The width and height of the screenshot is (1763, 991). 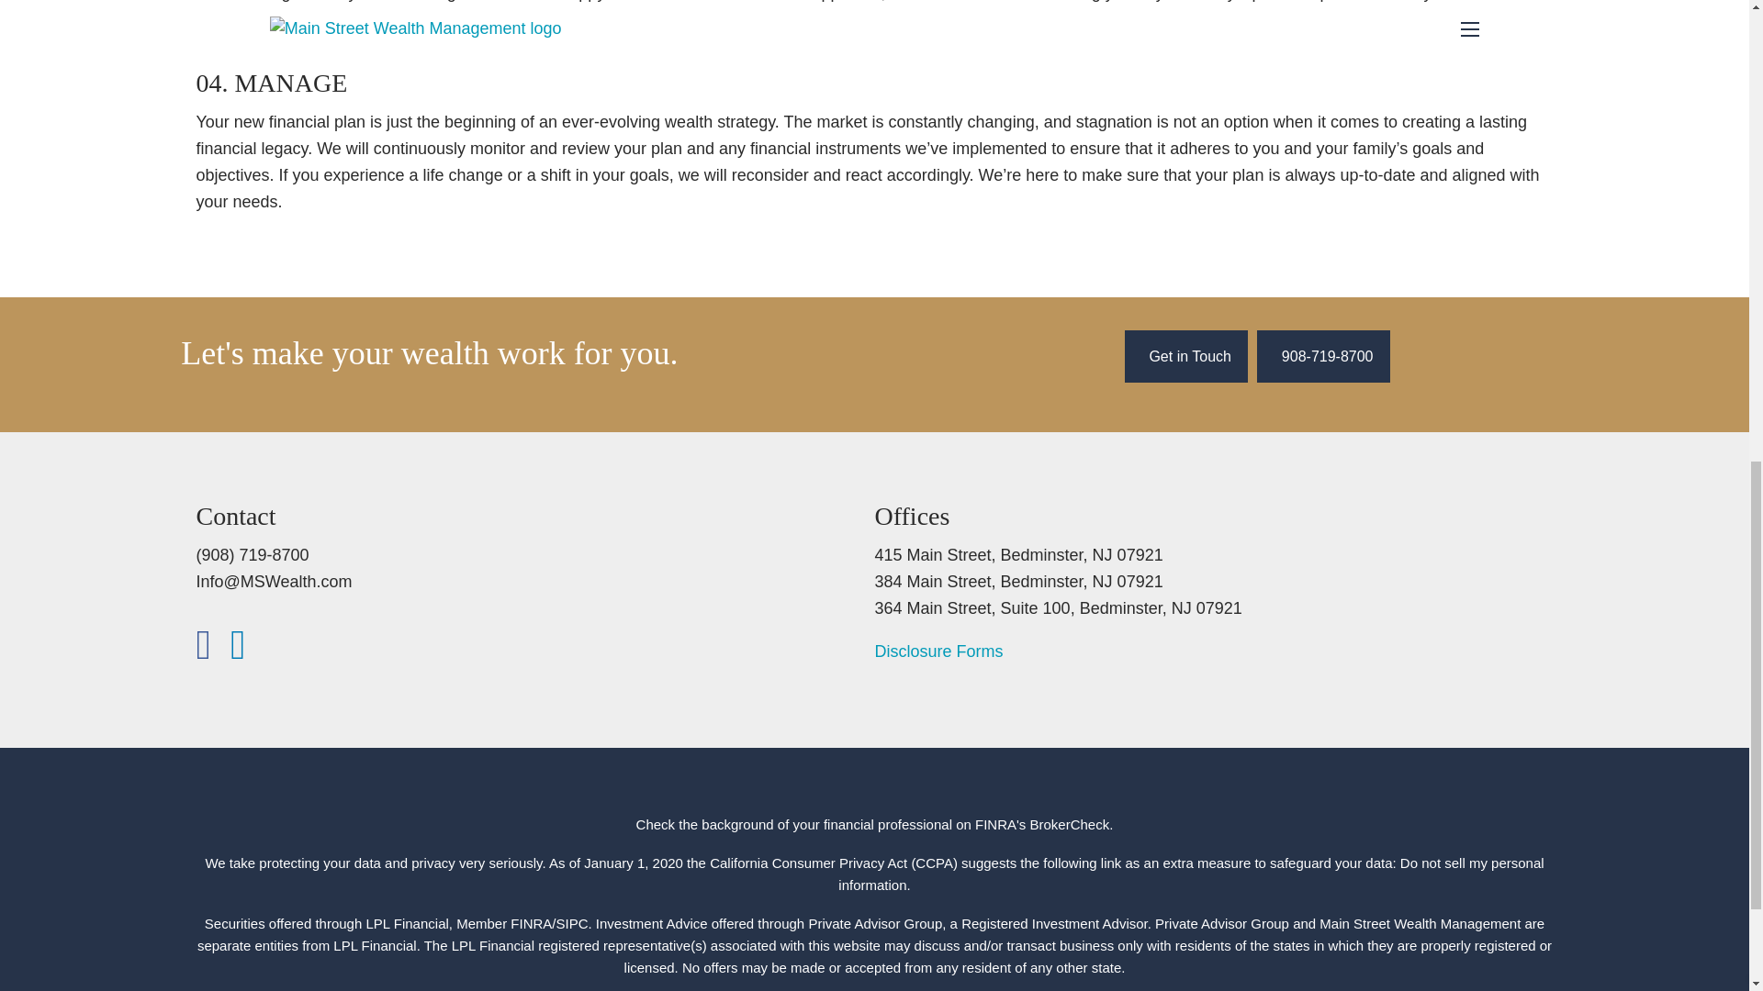 What do you see at coordinates (1186, 356) in the screenshot?
I see `Contact` at bounding box center [1186, 356].